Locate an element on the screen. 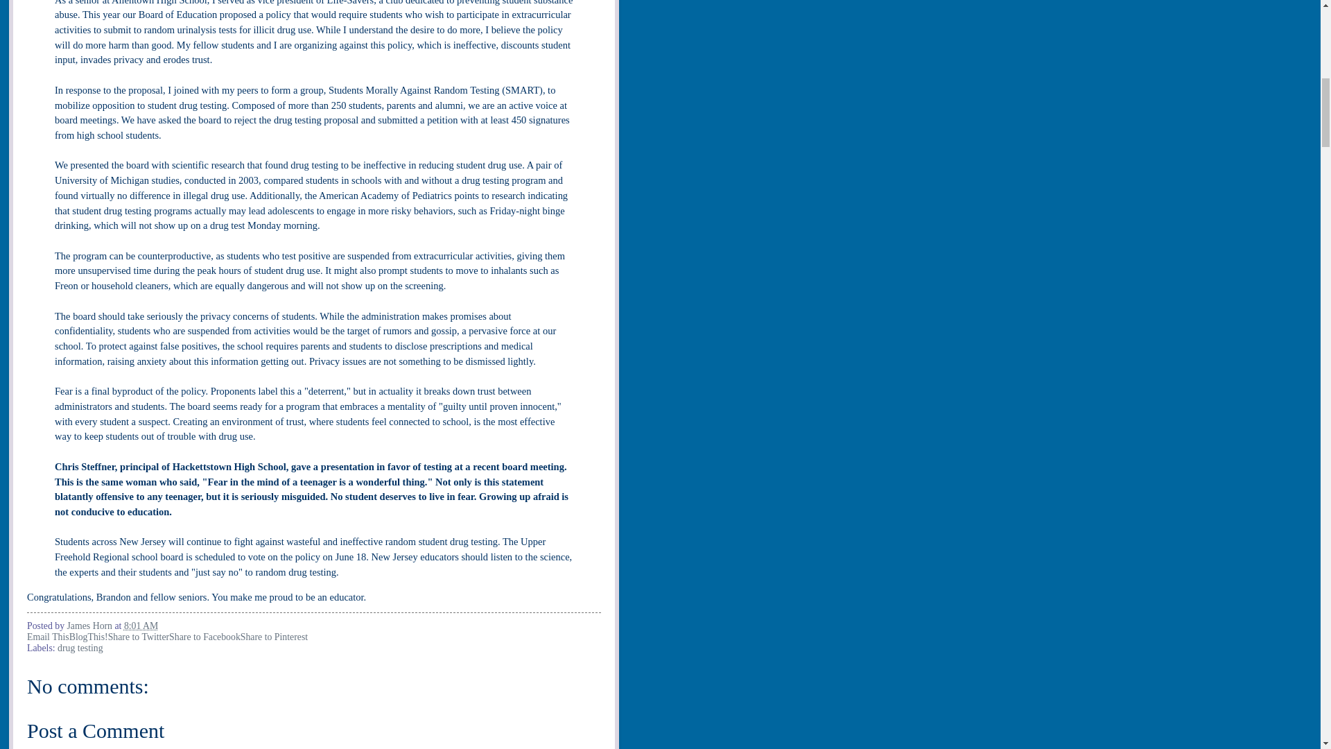 This screenshot has height=749, width=1331. 8:01 AM is located at coordinates (141, 626).